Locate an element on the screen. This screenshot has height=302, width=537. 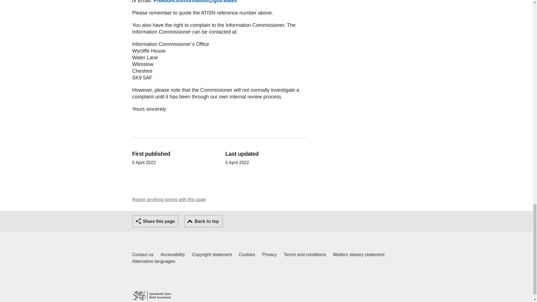
Privacy is located at coordinates (269, 254).